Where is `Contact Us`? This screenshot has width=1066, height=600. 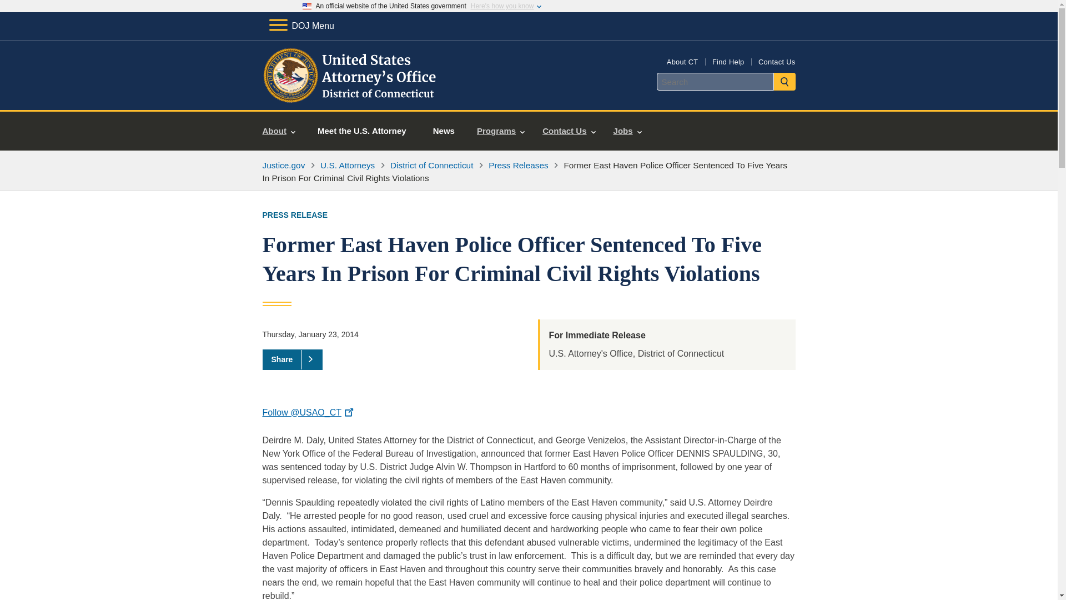
Contact Us is located at coordinates (569, 131).